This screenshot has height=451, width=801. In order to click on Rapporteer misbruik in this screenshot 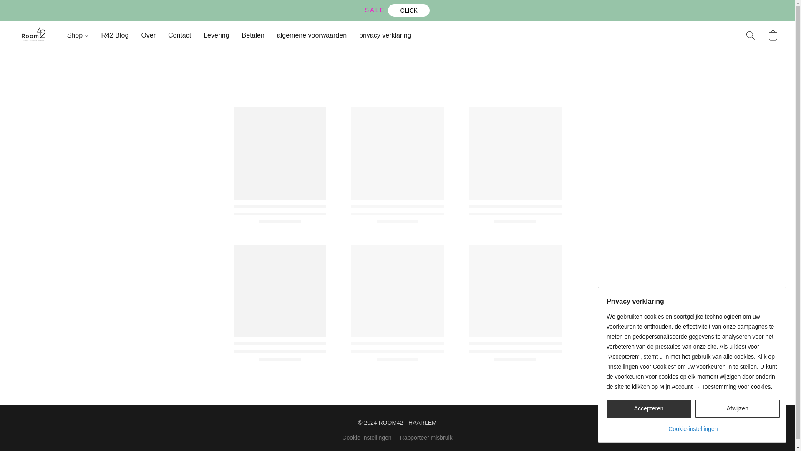, I will do `click(426, 437)`.